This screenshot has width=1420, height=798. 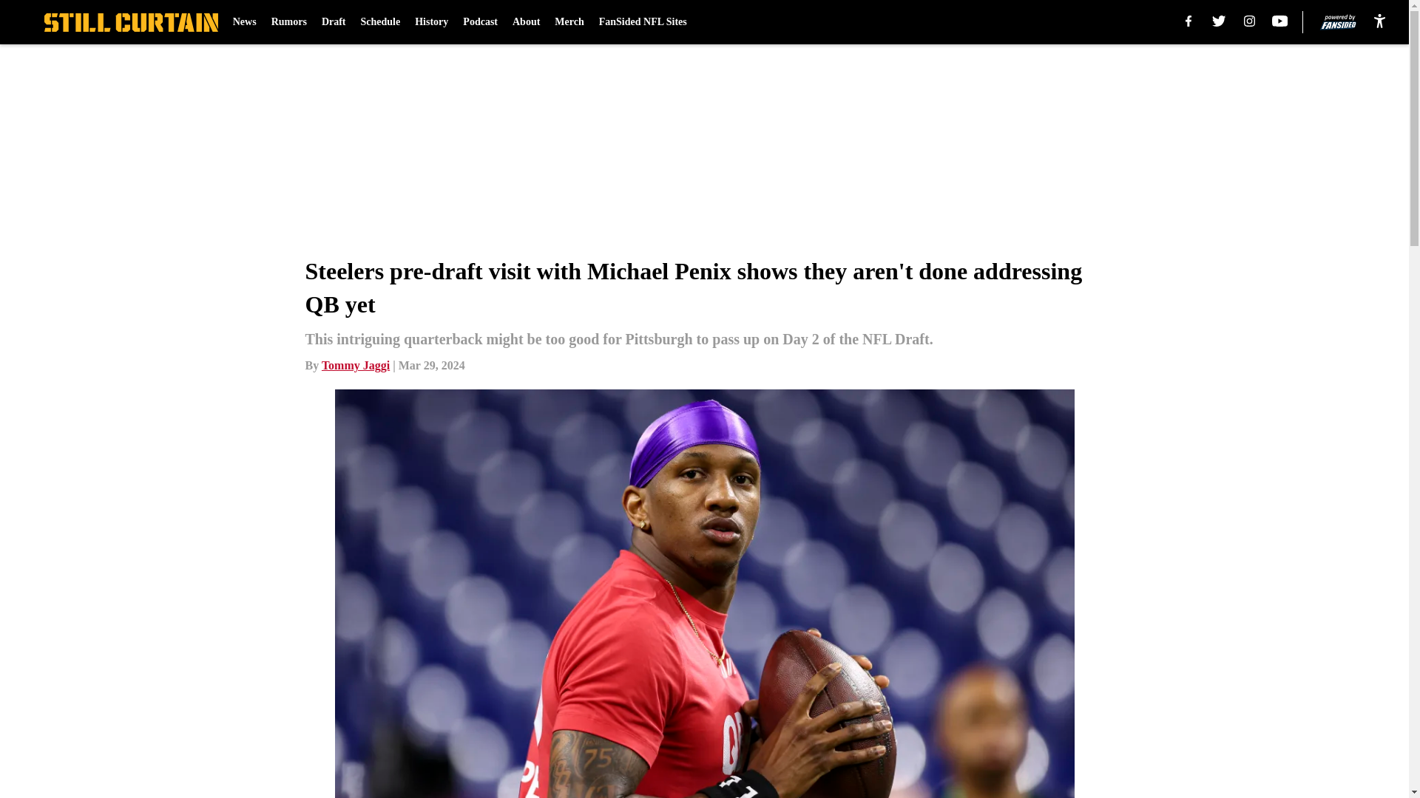 I want to click on Merch, so click(x=569, y=22).